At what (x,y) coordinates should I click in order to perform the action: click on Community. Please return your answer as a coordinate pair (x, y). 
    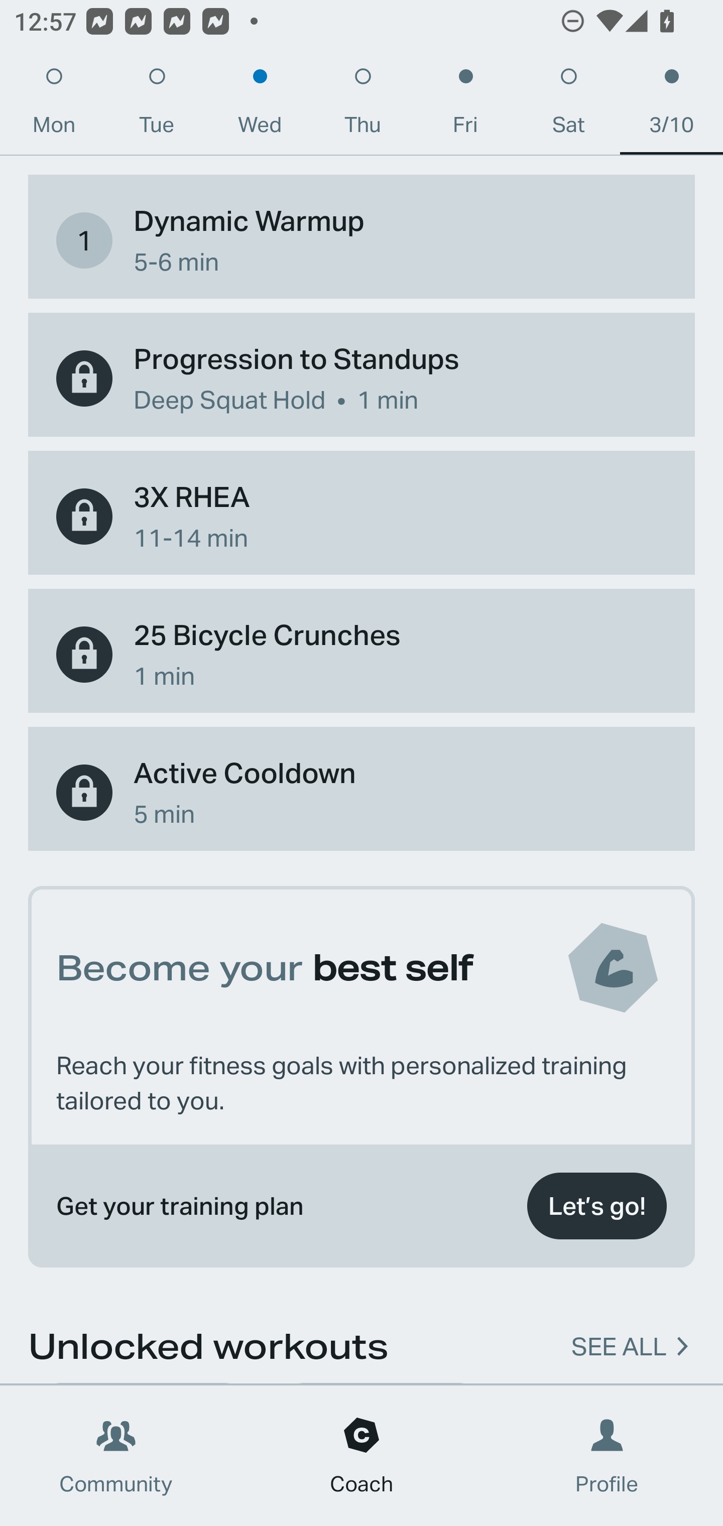
    Looking at the image, I should click on (116, 1456).